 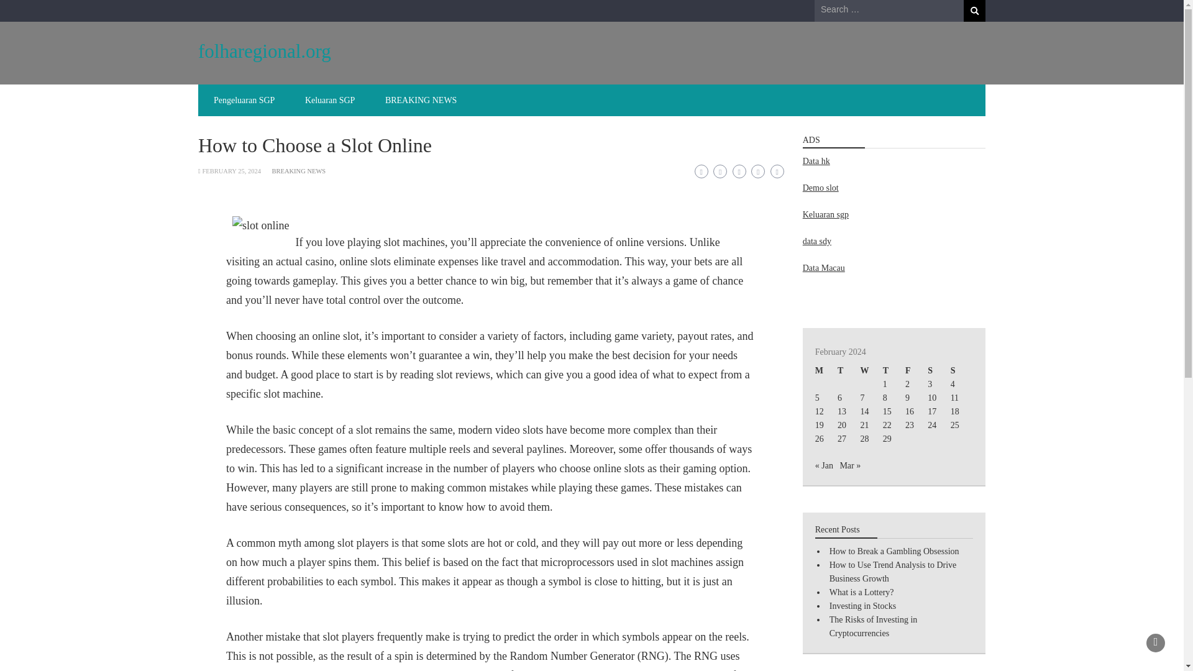 What do you see at coordinates (974, 11) in the screenshot?
I see `Search` at bounding box center [974, 11].